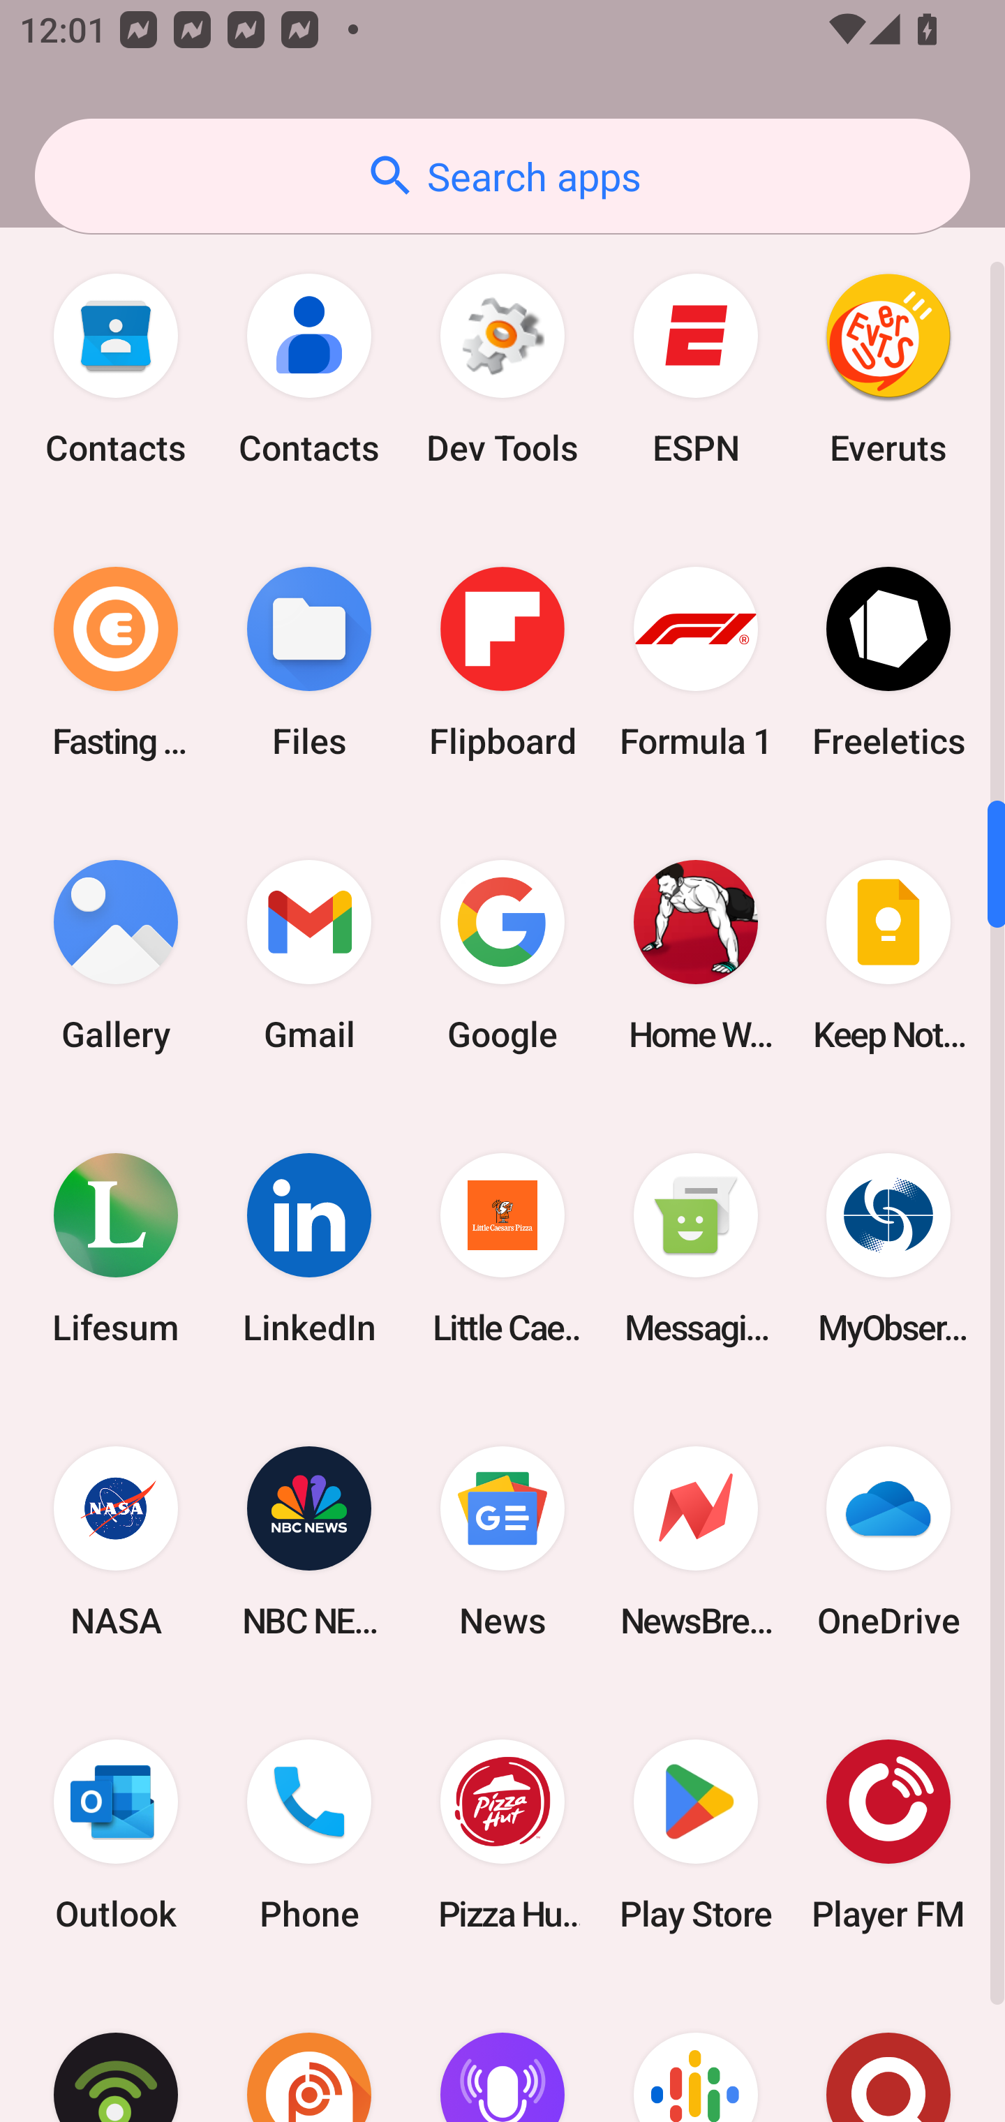 Image resolution: width=1005 pixels, height=2122 pixels. I want to click on NASA, so click(116, 1543).